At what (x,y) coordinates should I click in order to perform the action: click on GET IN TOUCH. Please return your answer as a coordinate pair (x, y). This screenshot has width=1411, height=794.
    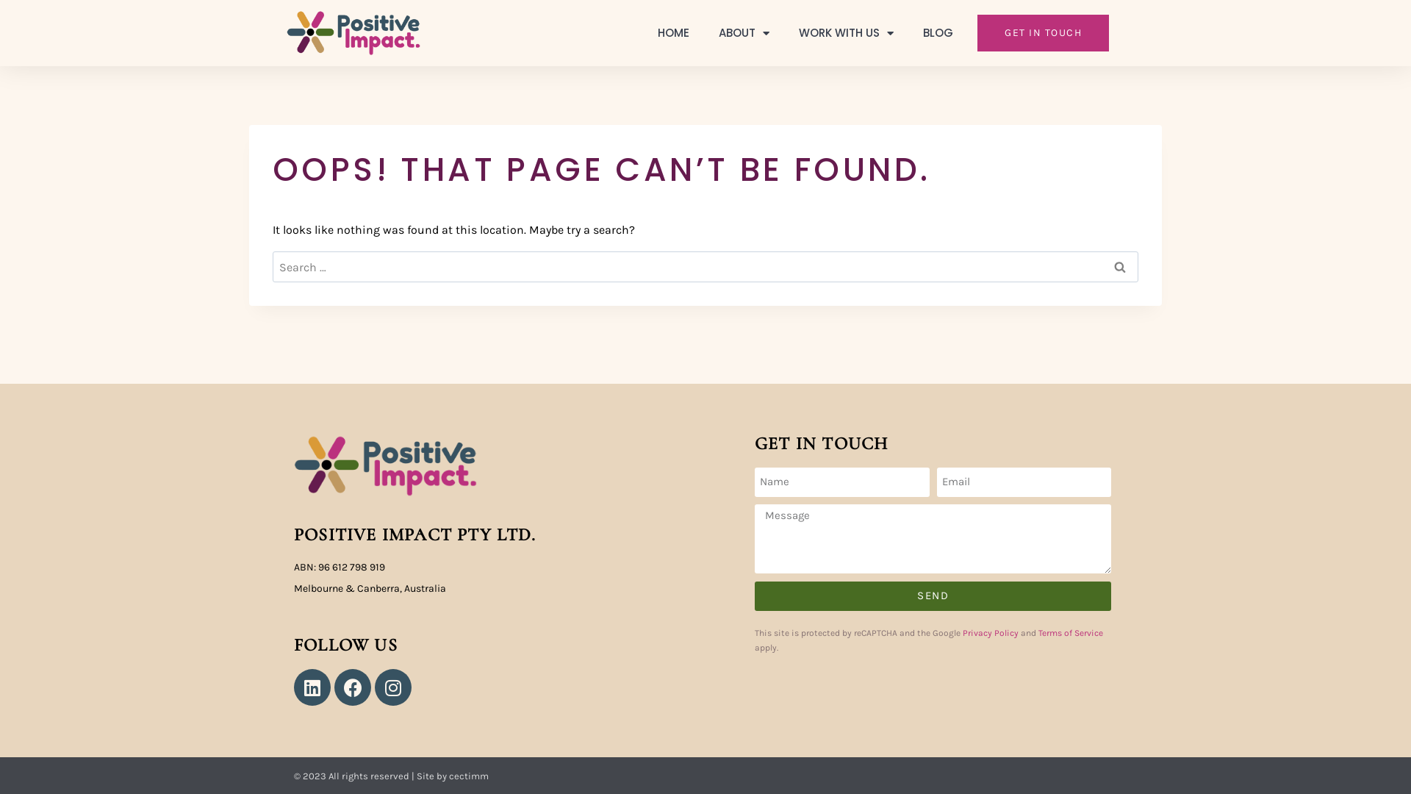
    Looking at the image, I should click on (1044, 33).